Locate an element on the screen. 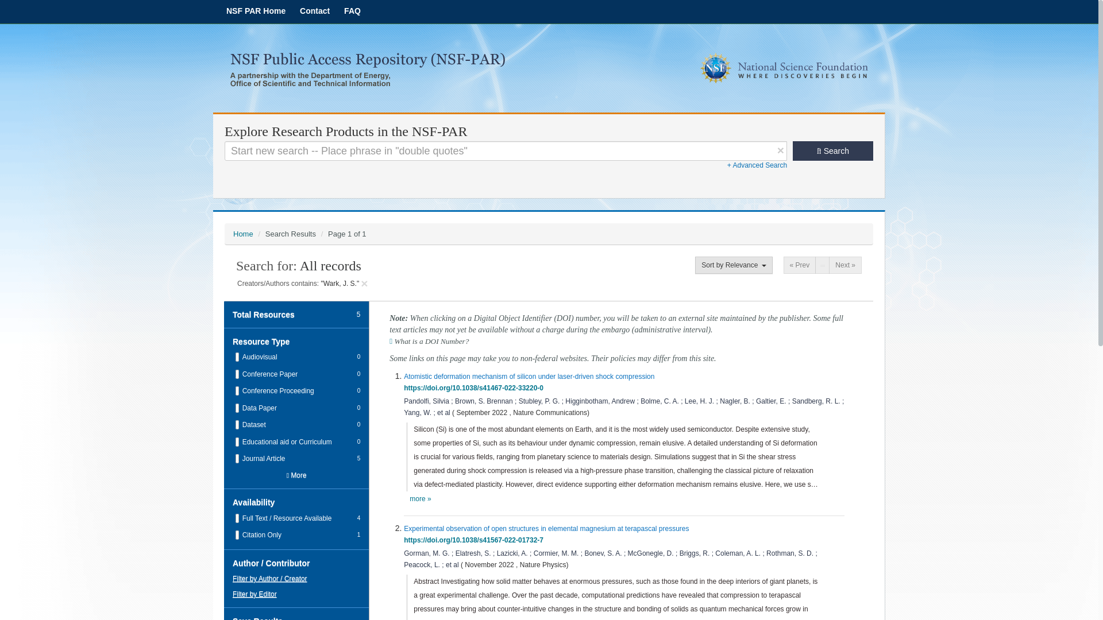 The width and height of the screenshot is (1103, 620). NSF PAR Contact is located at coordinates (315, 10).